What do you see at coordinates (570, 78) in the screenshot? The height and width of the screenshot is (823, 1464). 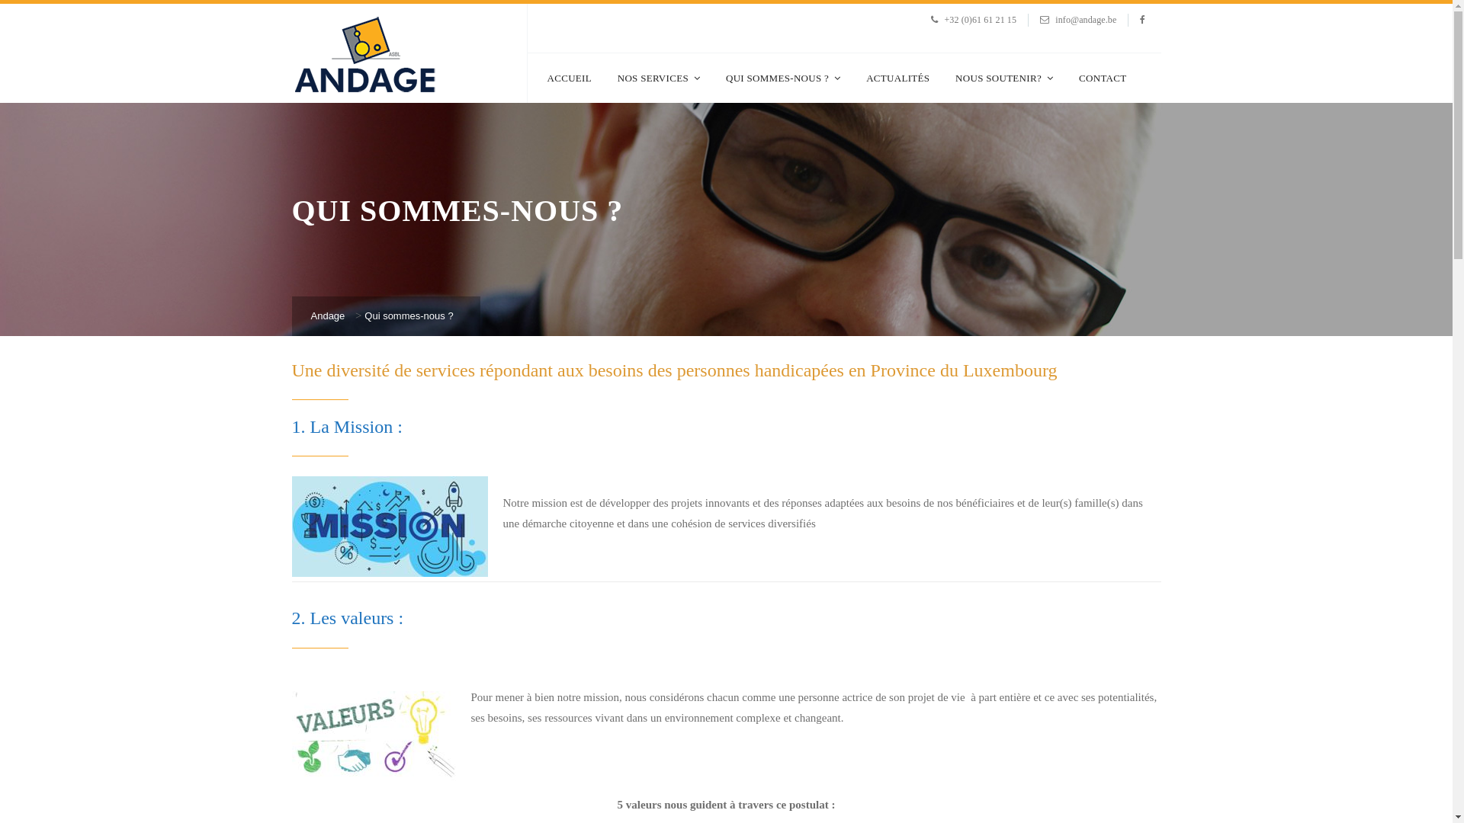 I see `ACCUEIL` at bounding box center [570, 78].